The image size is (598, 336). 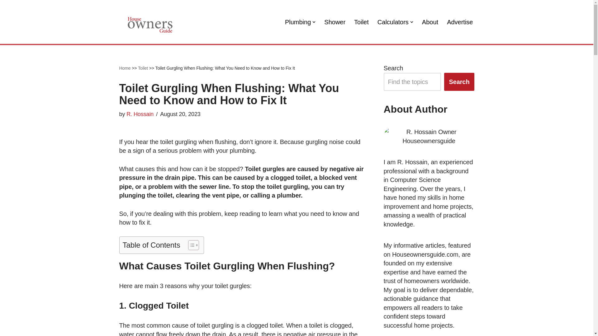 I want to click on Plumbing, so click(x=298, y=22).